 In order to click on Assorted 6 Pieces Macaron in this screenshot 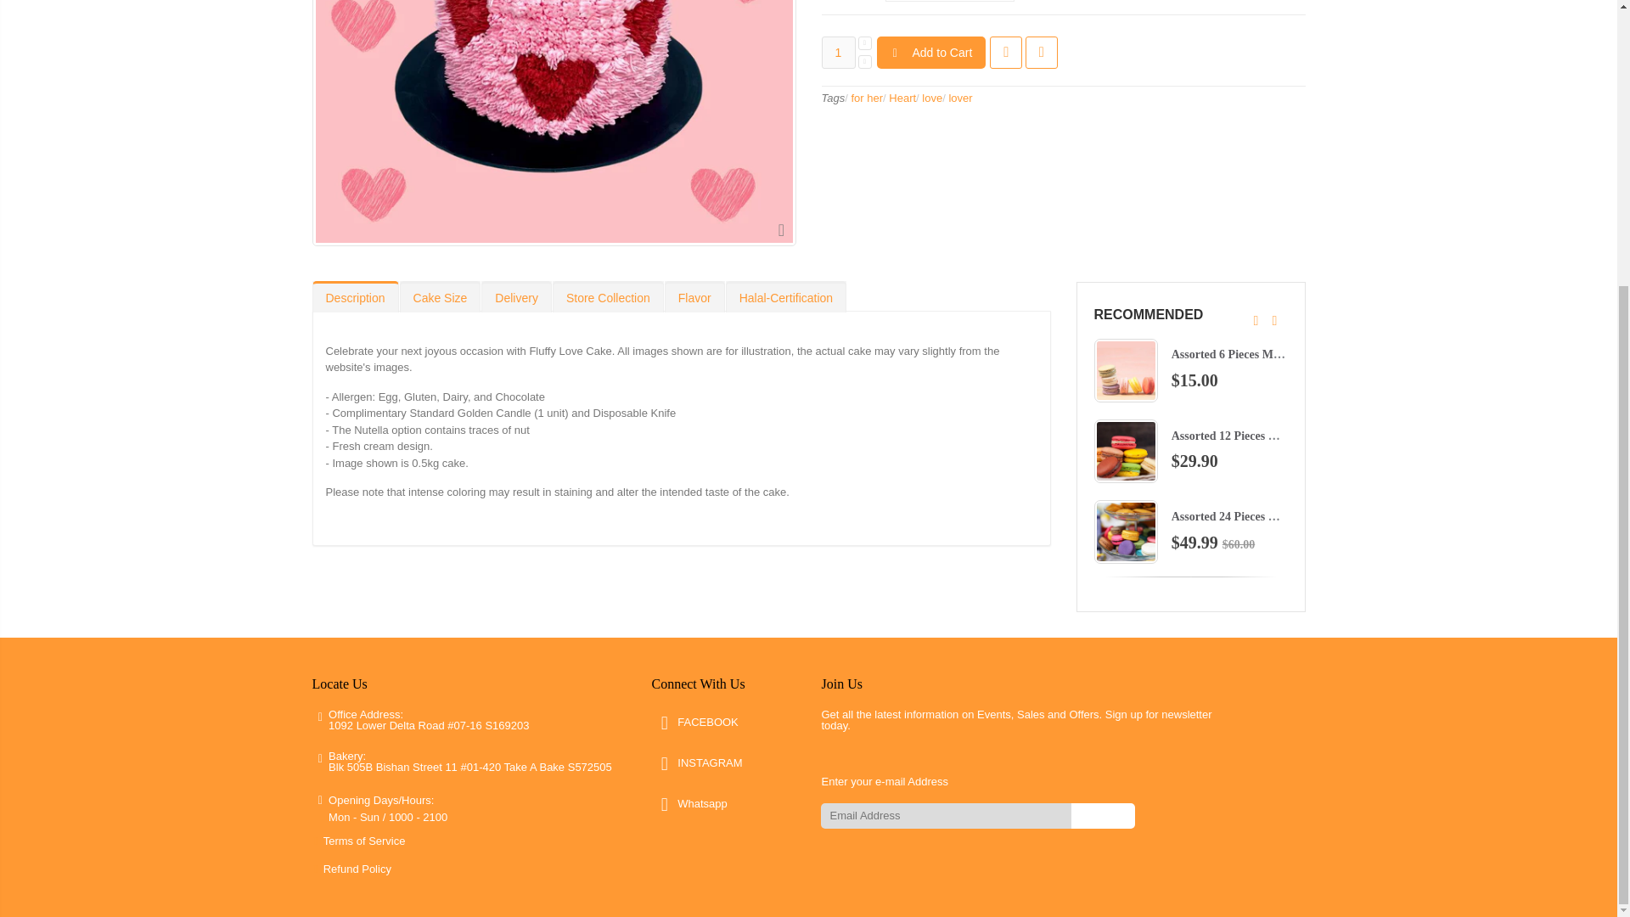, I will do `click(1239, 355)`.